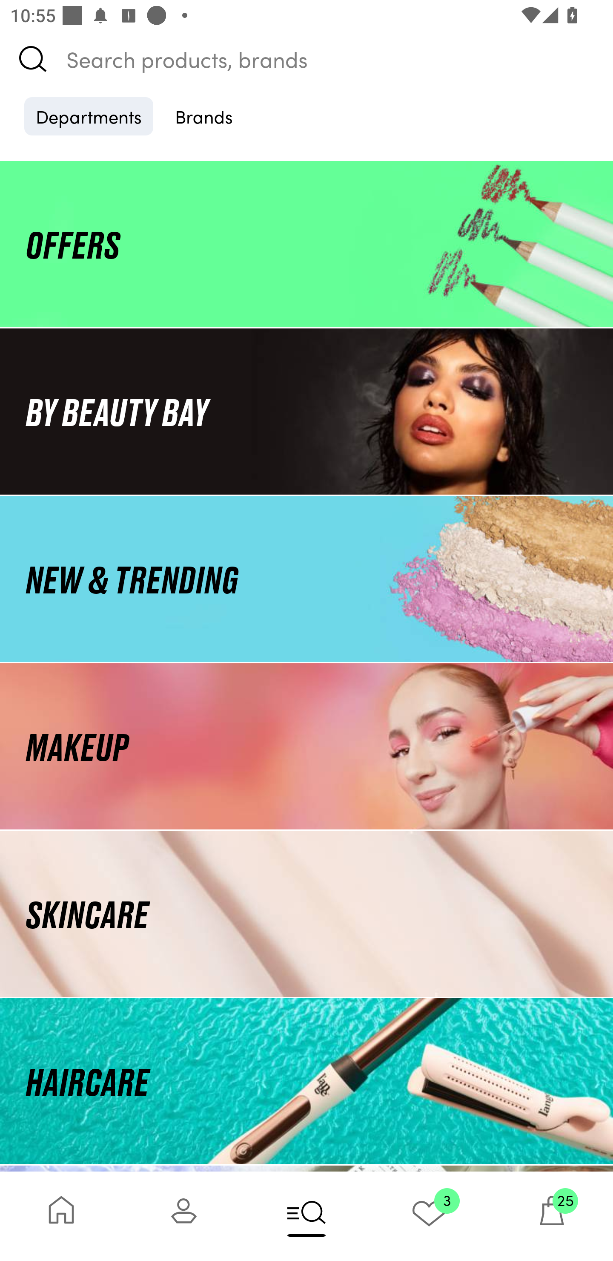 This screenshot has height=1261, width=613. Describe the element at coordinates (306, 1081) in the screenshot. I see `HAIRCARE` at that location.